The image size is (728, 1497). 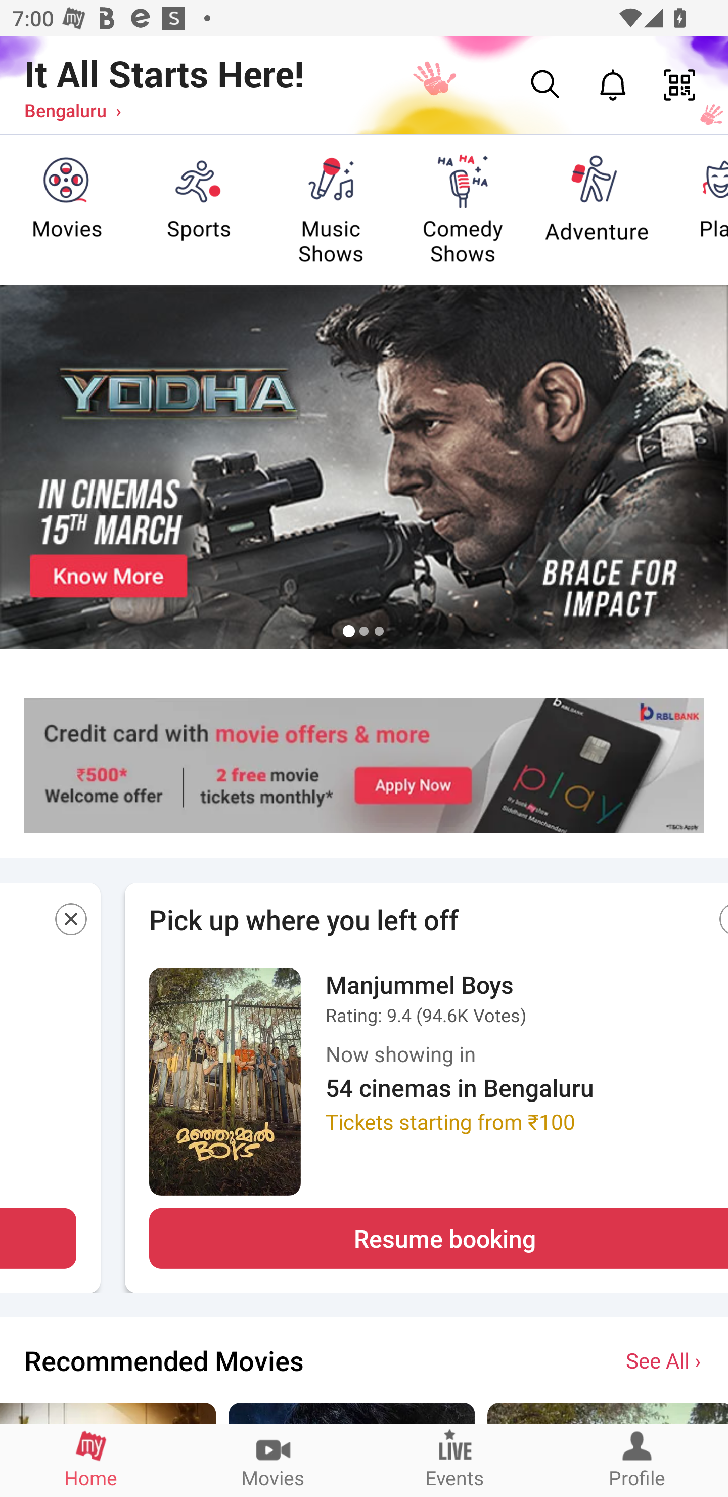 What do you see at coordinates (637, 1460) in the screenshot?
I see `Profile` at bounding box center [637, 1460].